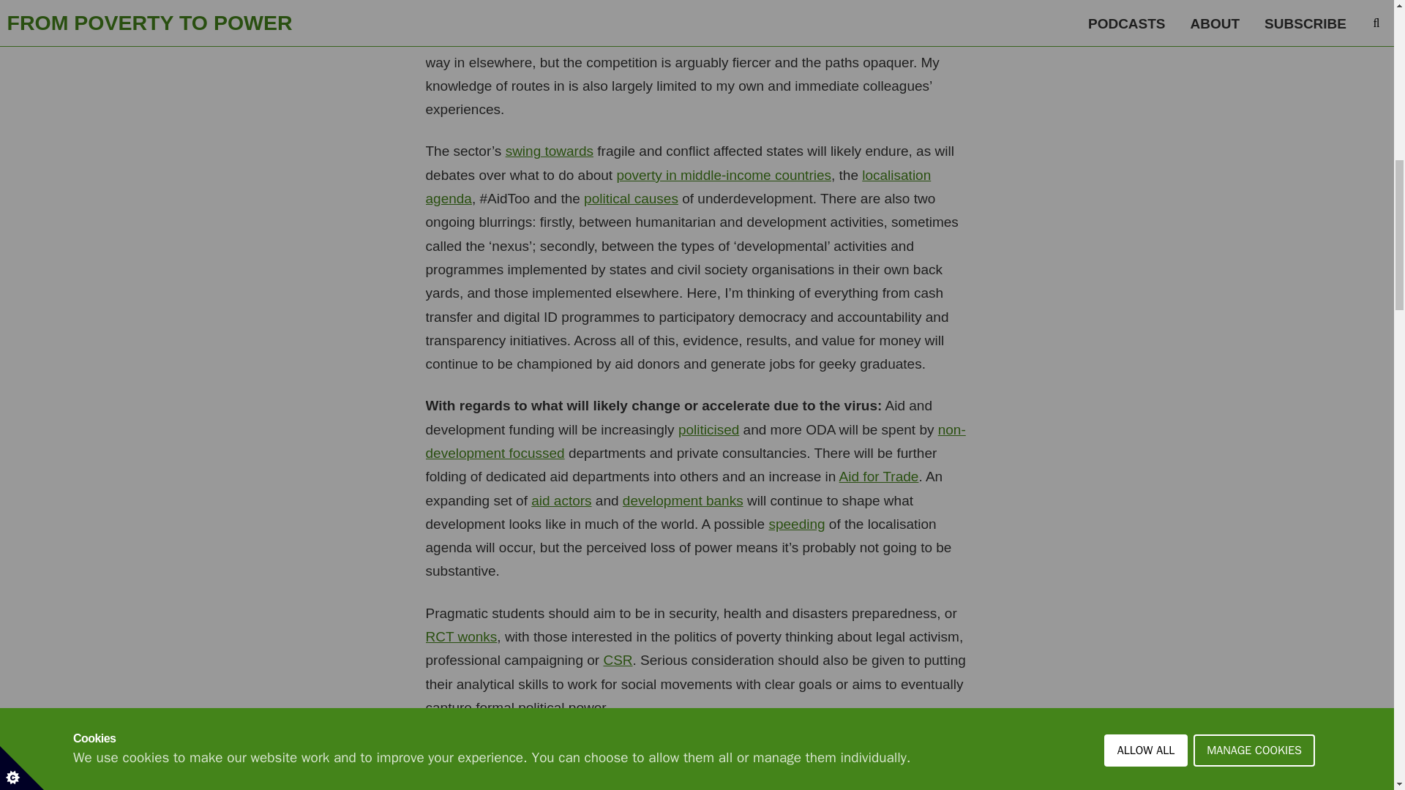 The image size is (1405, 790). Describe the element at coordinates (585, 772) in the screenshot. I see `clear feedback loops` at that location.